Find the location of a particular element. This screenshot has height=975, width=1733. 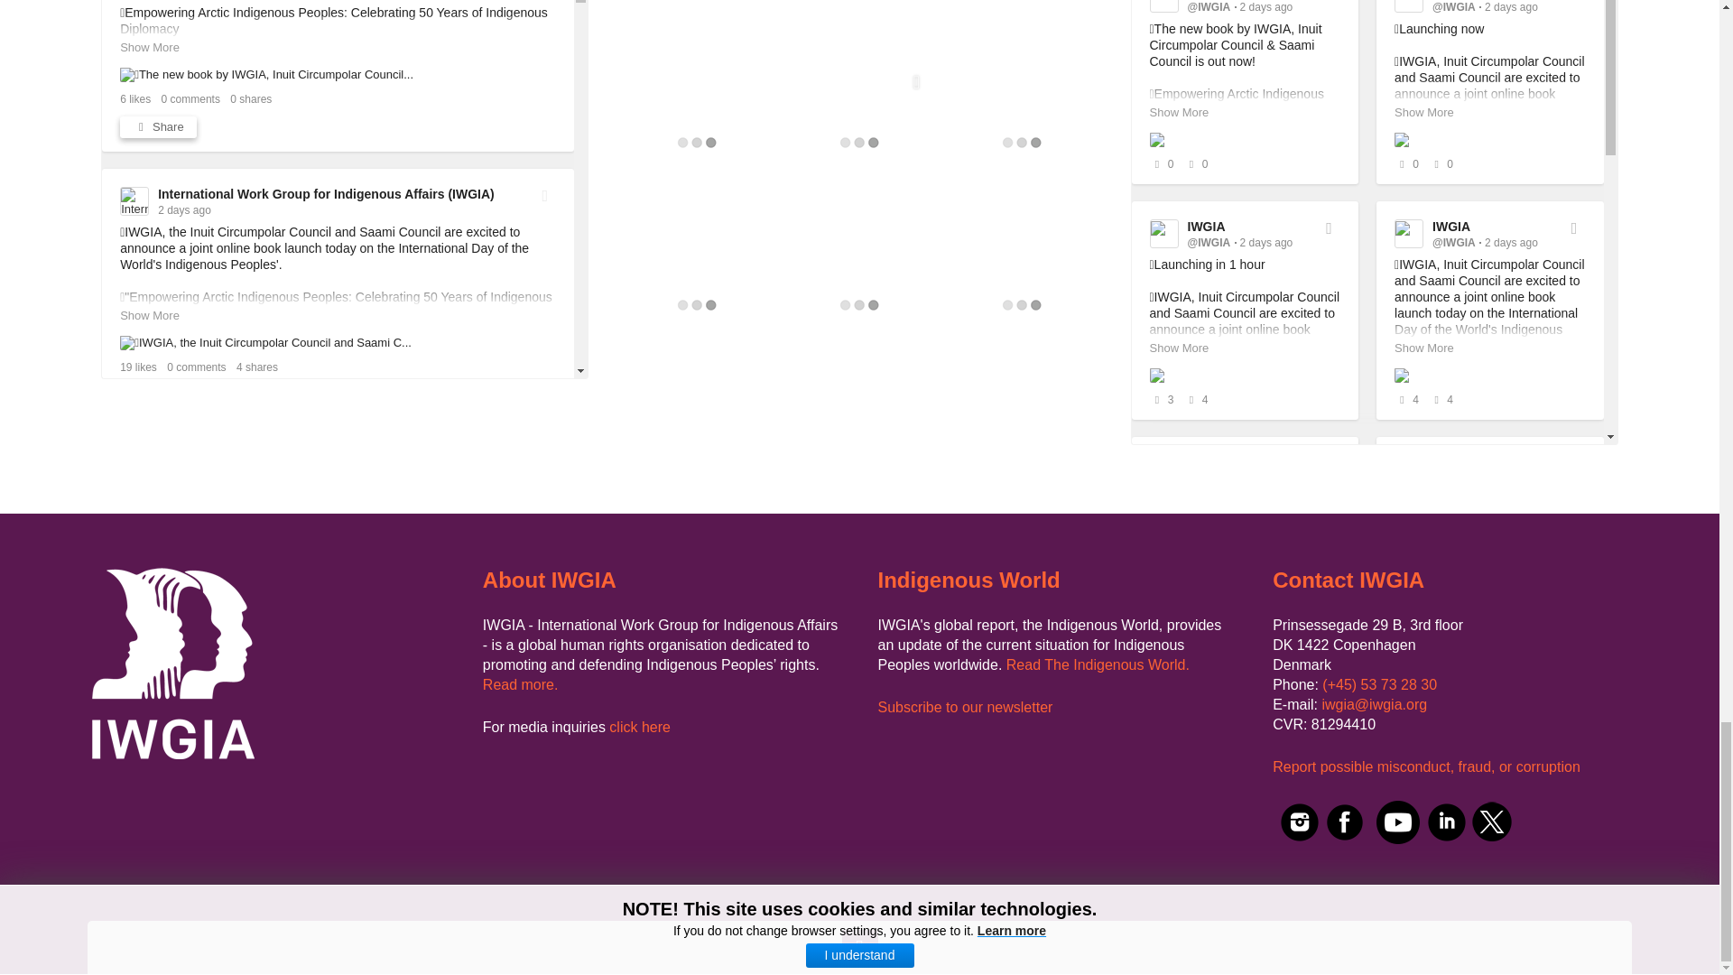

View on Facebook is located at coordinates (545, 195).